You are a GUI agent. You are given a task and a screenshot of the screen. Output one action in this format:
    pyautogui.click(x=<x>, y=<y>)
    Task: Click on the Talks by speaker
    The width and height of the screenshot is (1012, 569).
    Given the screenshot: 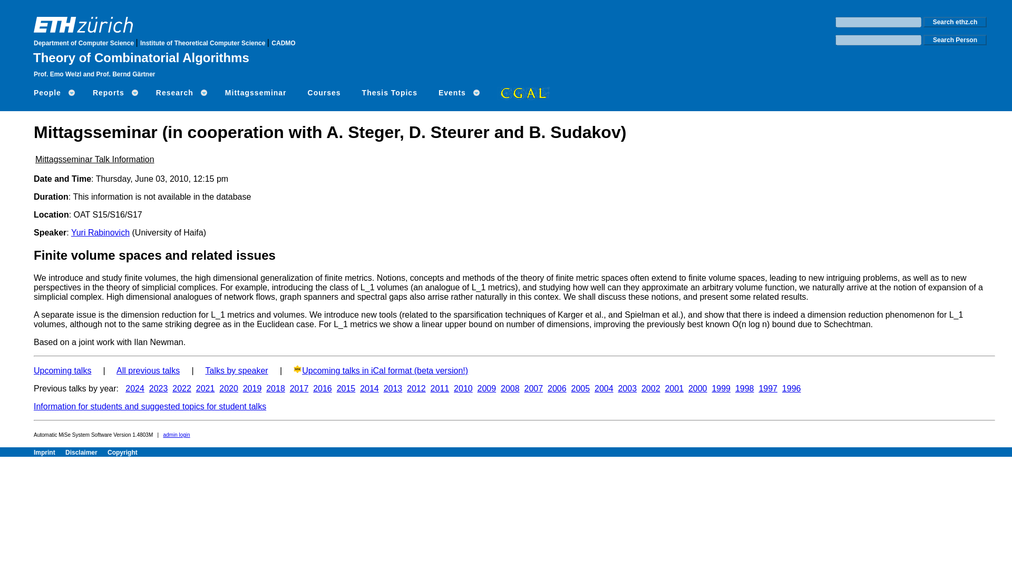 What is the action you would take?
    pyautogui.click(x=236, y=370)
    